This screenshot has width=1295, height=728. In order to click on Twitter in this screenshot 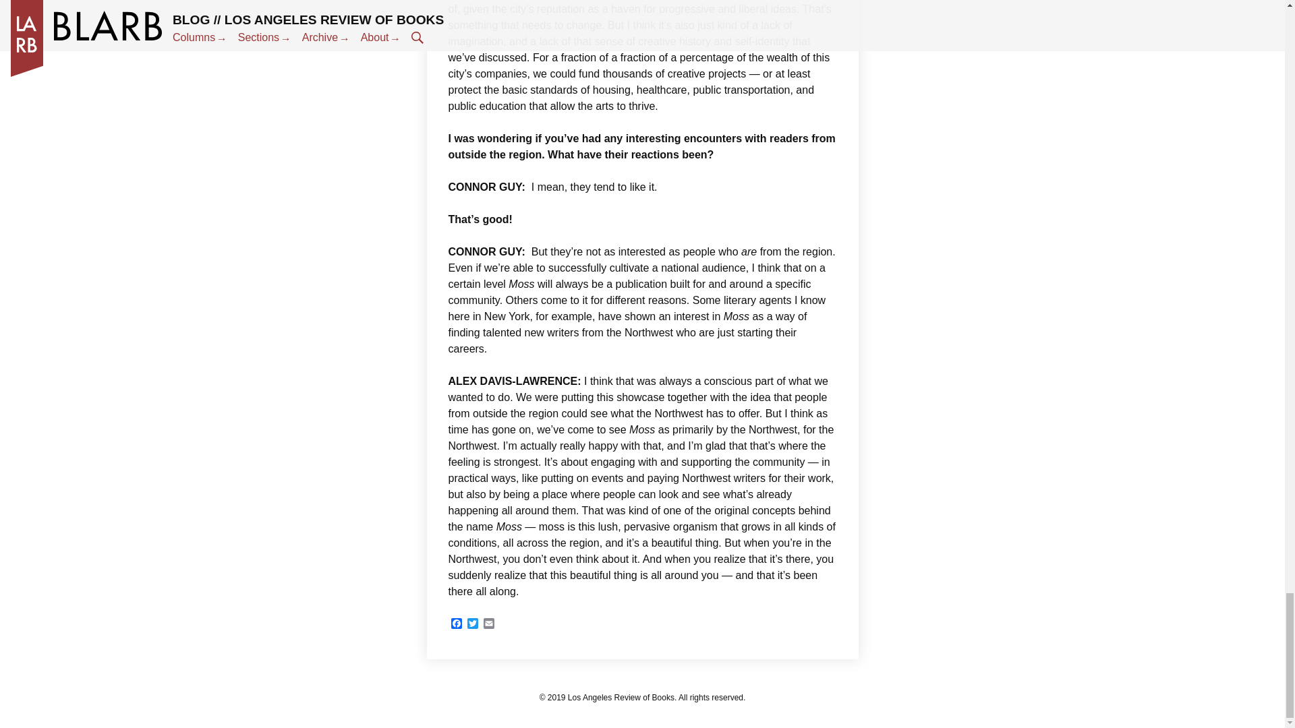, I will do `click(472, 624)`.